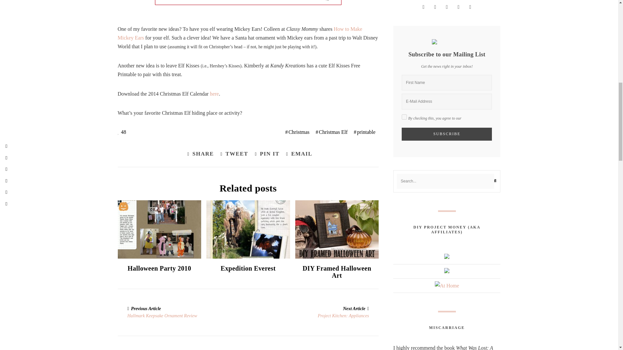 The image size is (623, 350). I want to click on Share on email, so click(297, 154).